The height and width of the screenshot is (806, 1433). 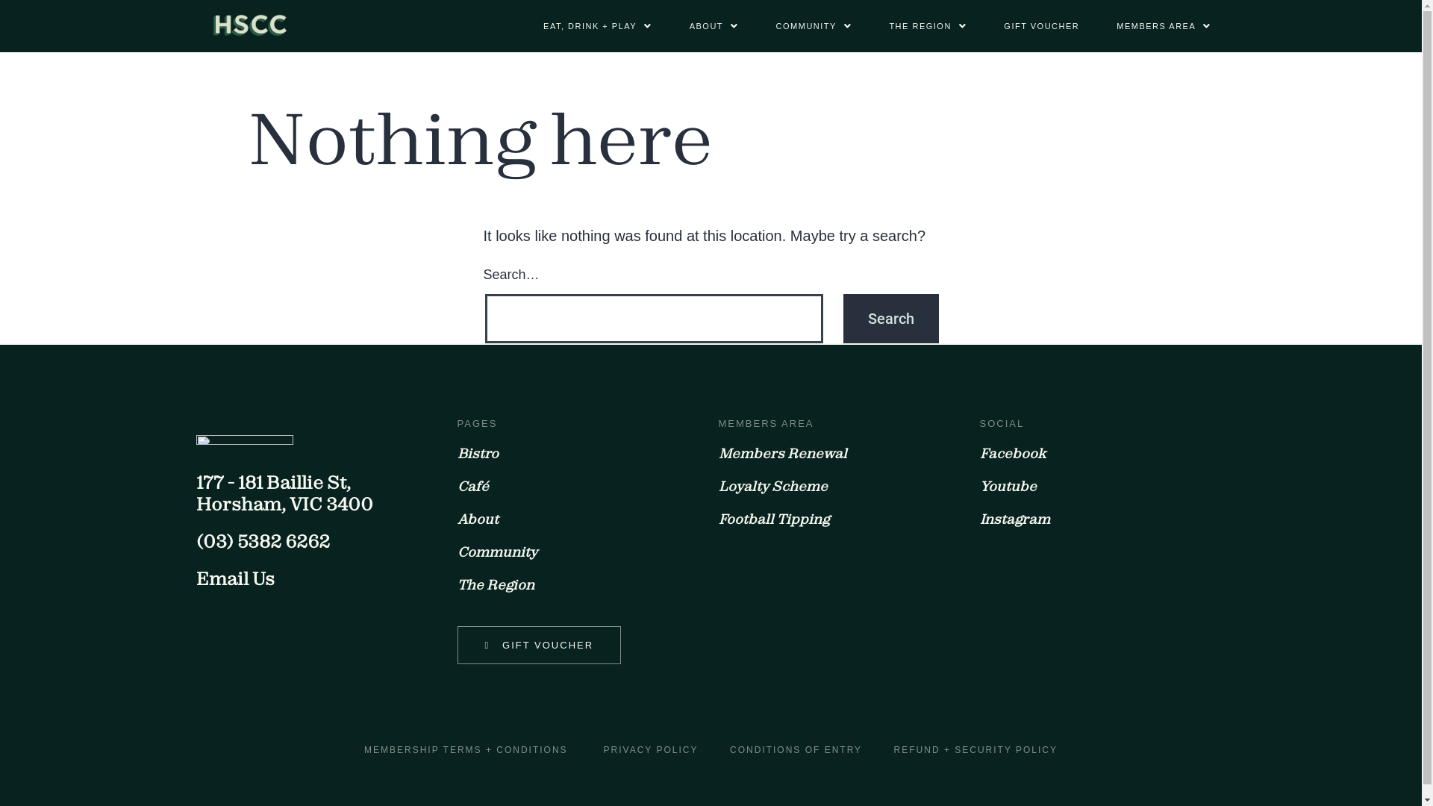 I want to click on GIFT VOUCHER, so click(x=1042, y=25).